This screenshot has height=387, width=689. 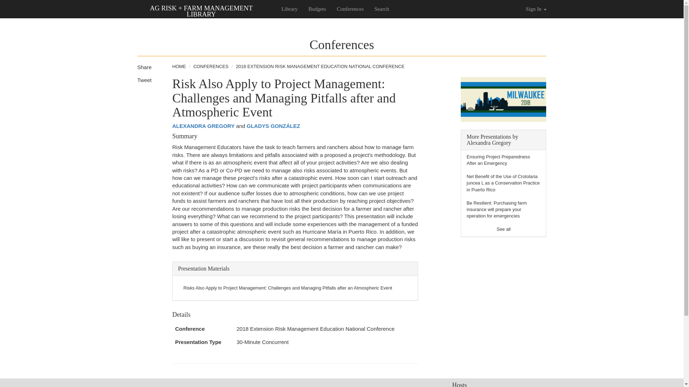 What do you see at coordinates (317, 9) in the screenshot?
I see `Budgets` at bounding box center [317, 9].